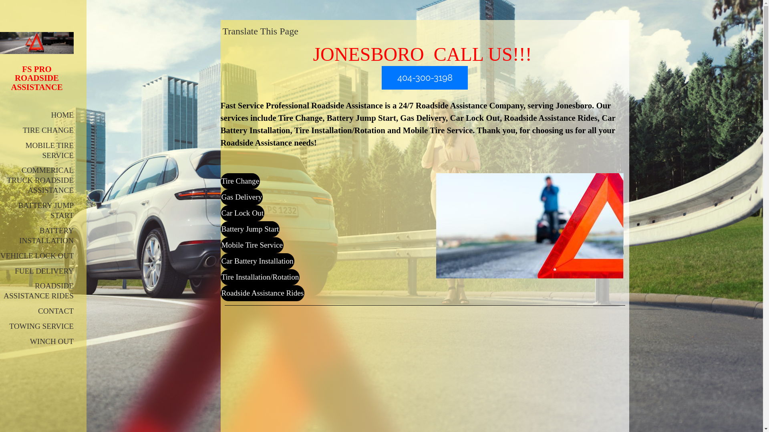 This screenshot has height=432, width=769. What do you see at coordinates (242, 197) in the screenshot?
I see `Gas Delivery` at bounding box center [242, 197].